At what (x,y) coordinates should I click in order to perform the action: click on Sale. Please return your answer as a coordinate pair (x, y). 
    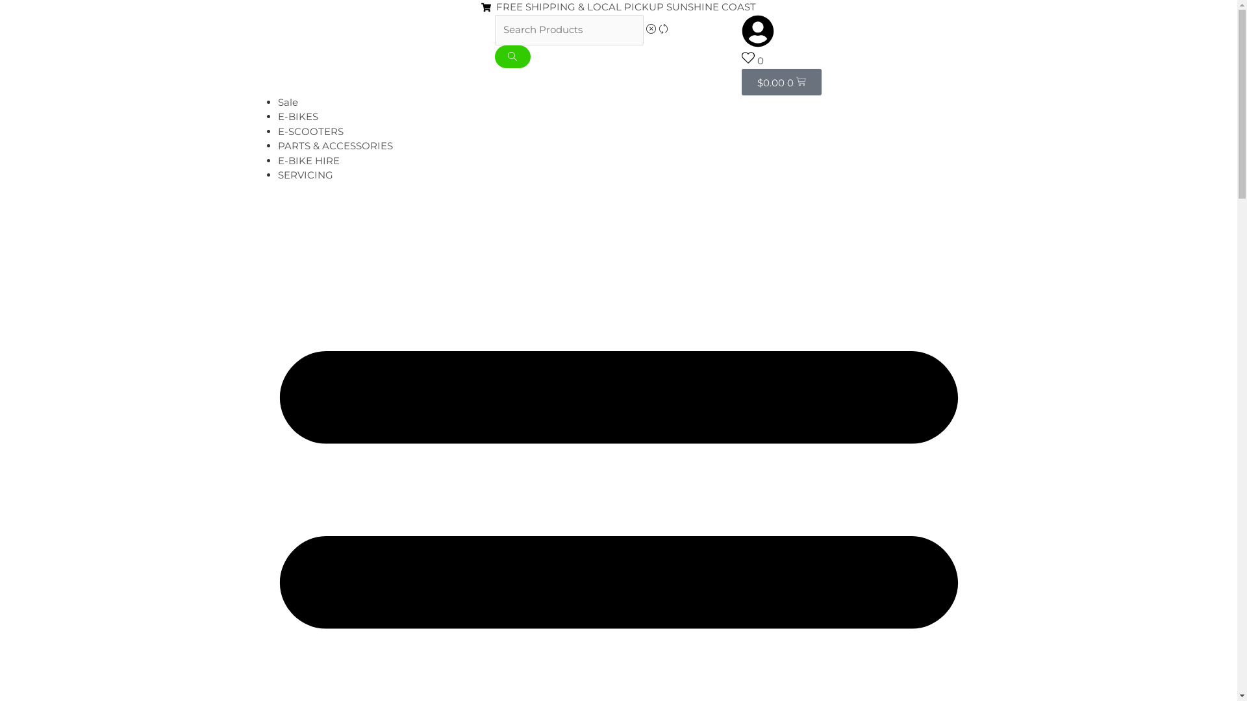
    Looking at the image, I should click on (288, 103).